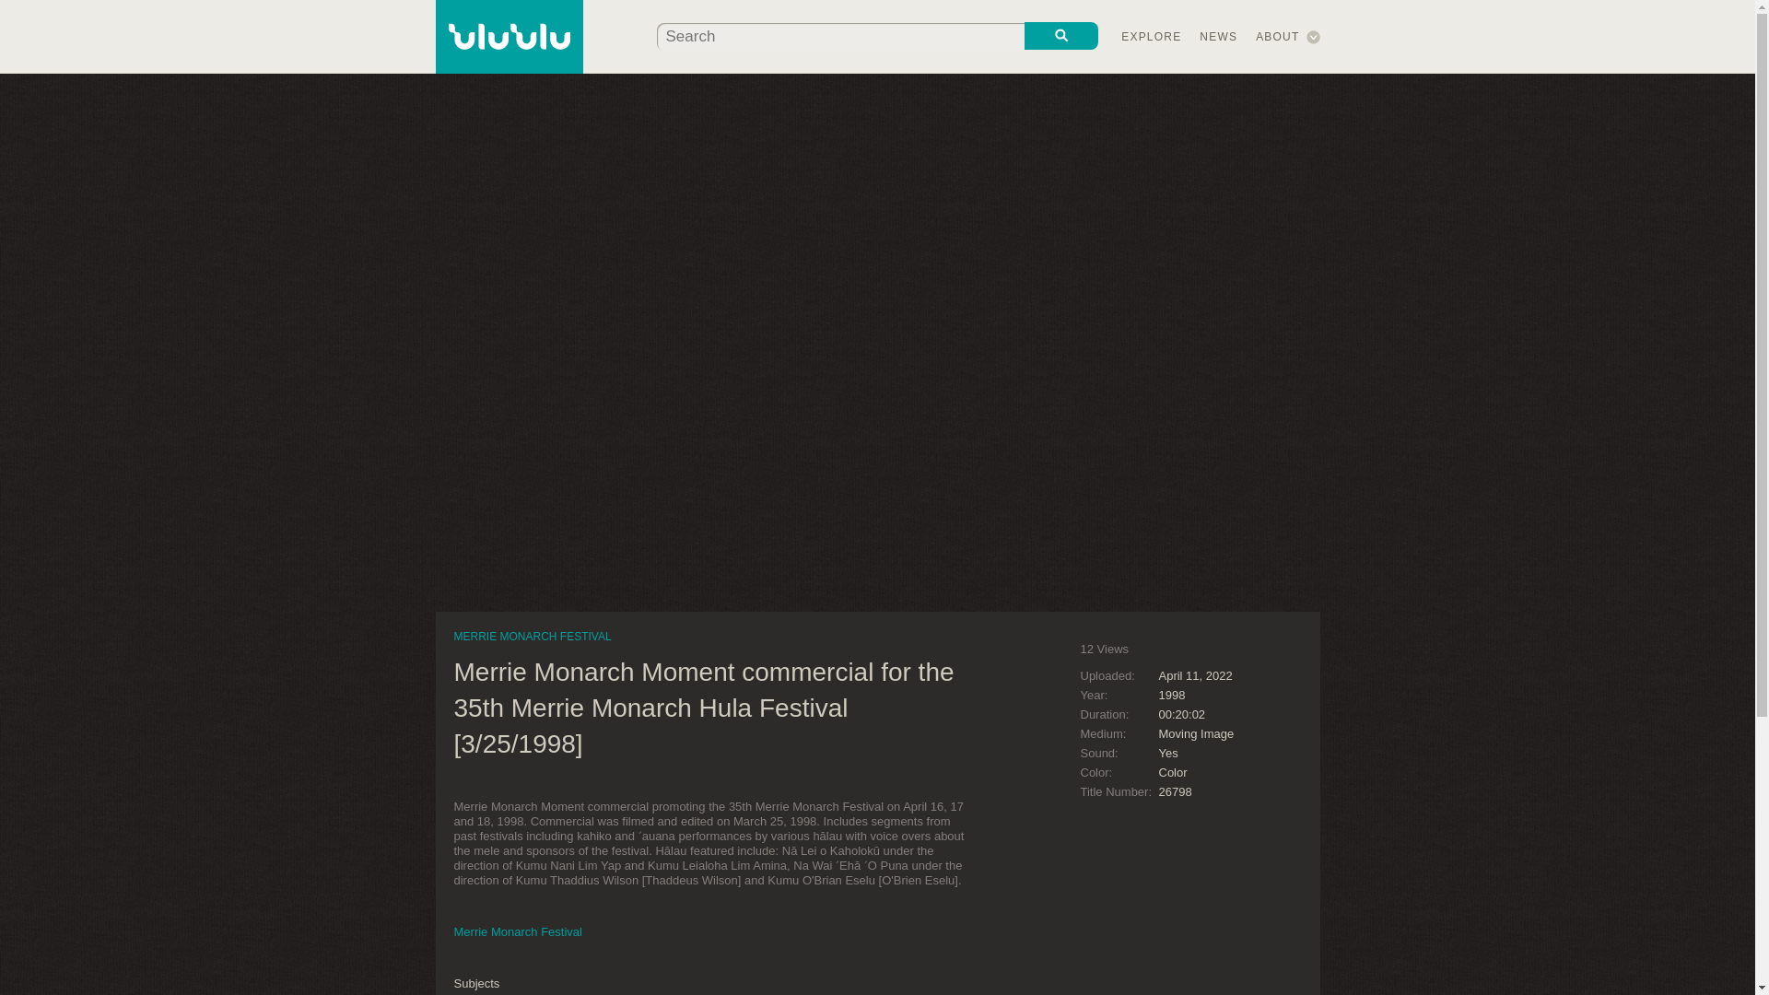 Image resolution: width=1769 pixels, height=995 pixels. What do you see at coordinates (1152, 37) in the screenshot?
I see `Browse our collections` at bounding box center [1152, 37].